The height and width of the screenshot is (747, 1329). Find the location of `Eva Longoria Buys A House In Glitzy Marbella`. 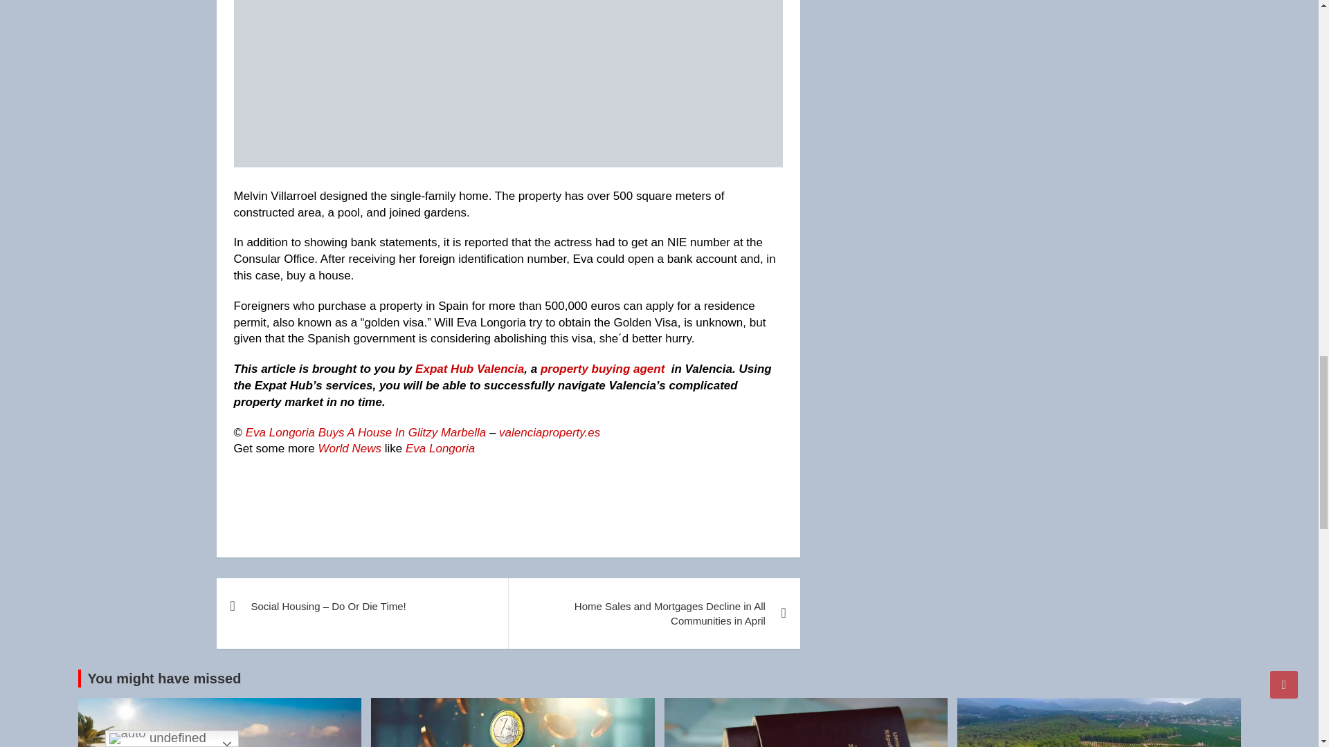

Eva Longoria Buys A House In Glitzy Marbella is located at coordinates (367, 432).